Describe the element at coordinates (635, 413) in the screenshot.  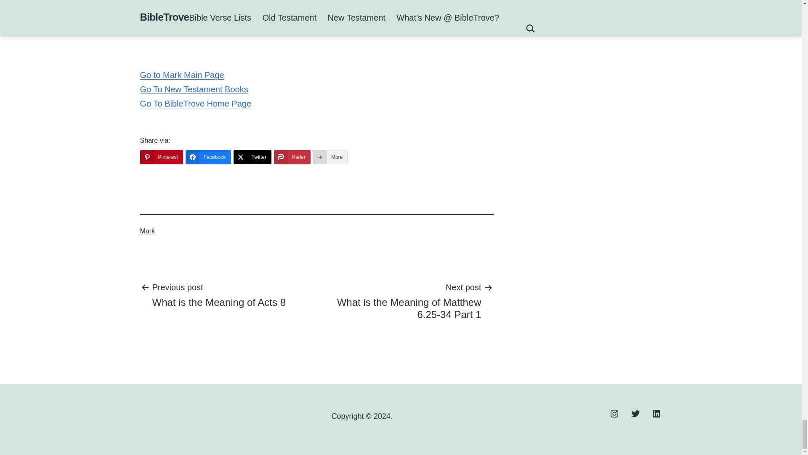
I see `Twitter` at that location.